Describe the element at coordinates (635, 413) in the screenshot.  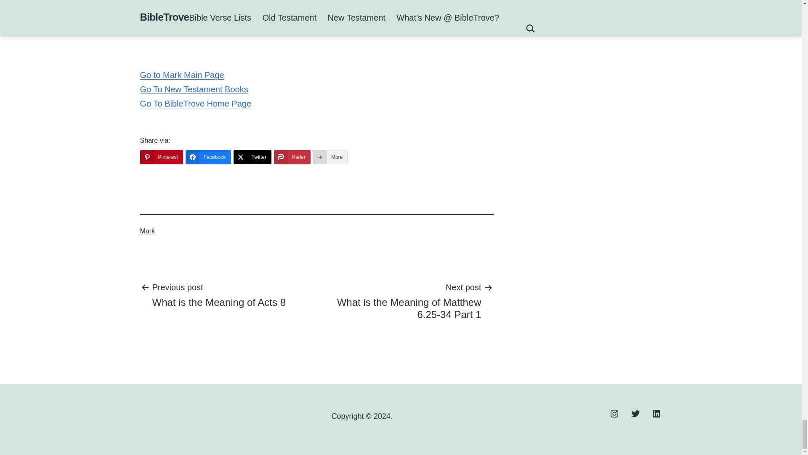
I see `Twitter` at that location.